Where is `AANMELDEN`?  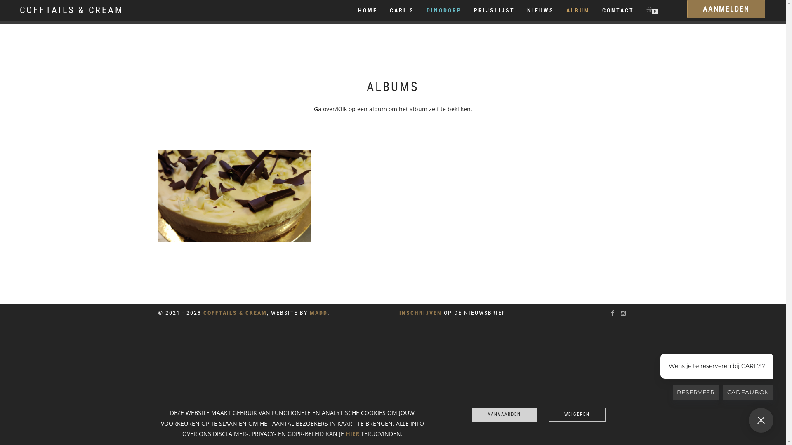
AANMELDEN is located at coordinates (726, 9).